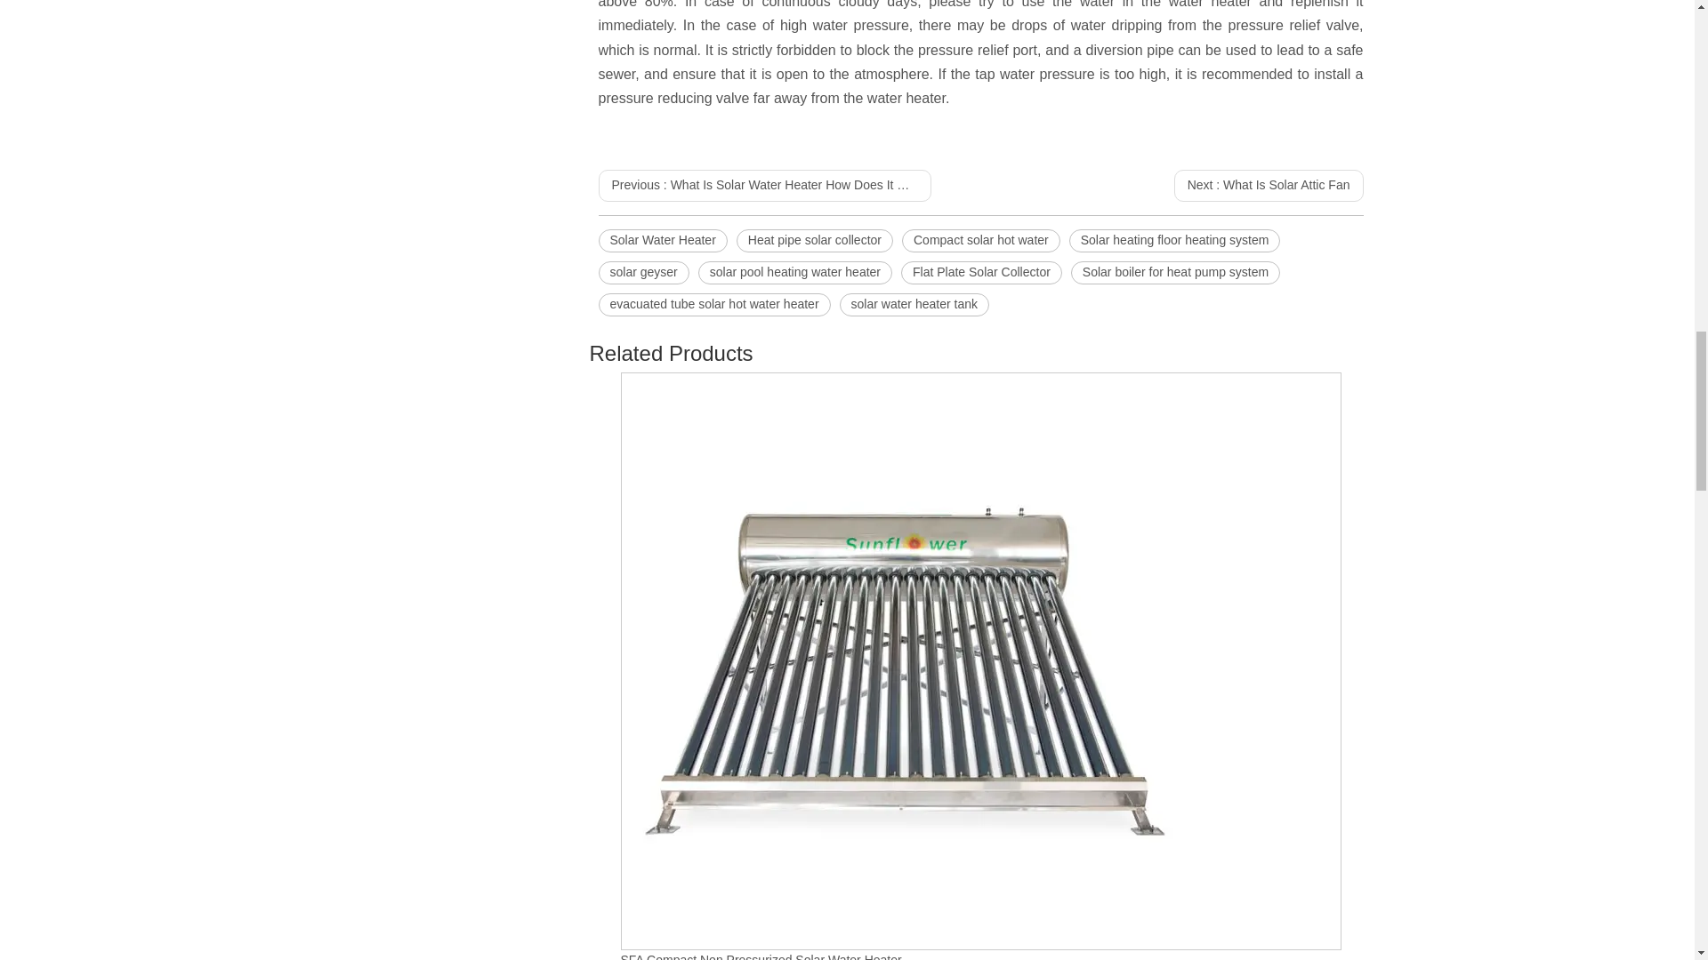 Image resolution: width=1708 pixels, height=960 pixels. I want to click on solar pool heating water heater, so click(795, 272).